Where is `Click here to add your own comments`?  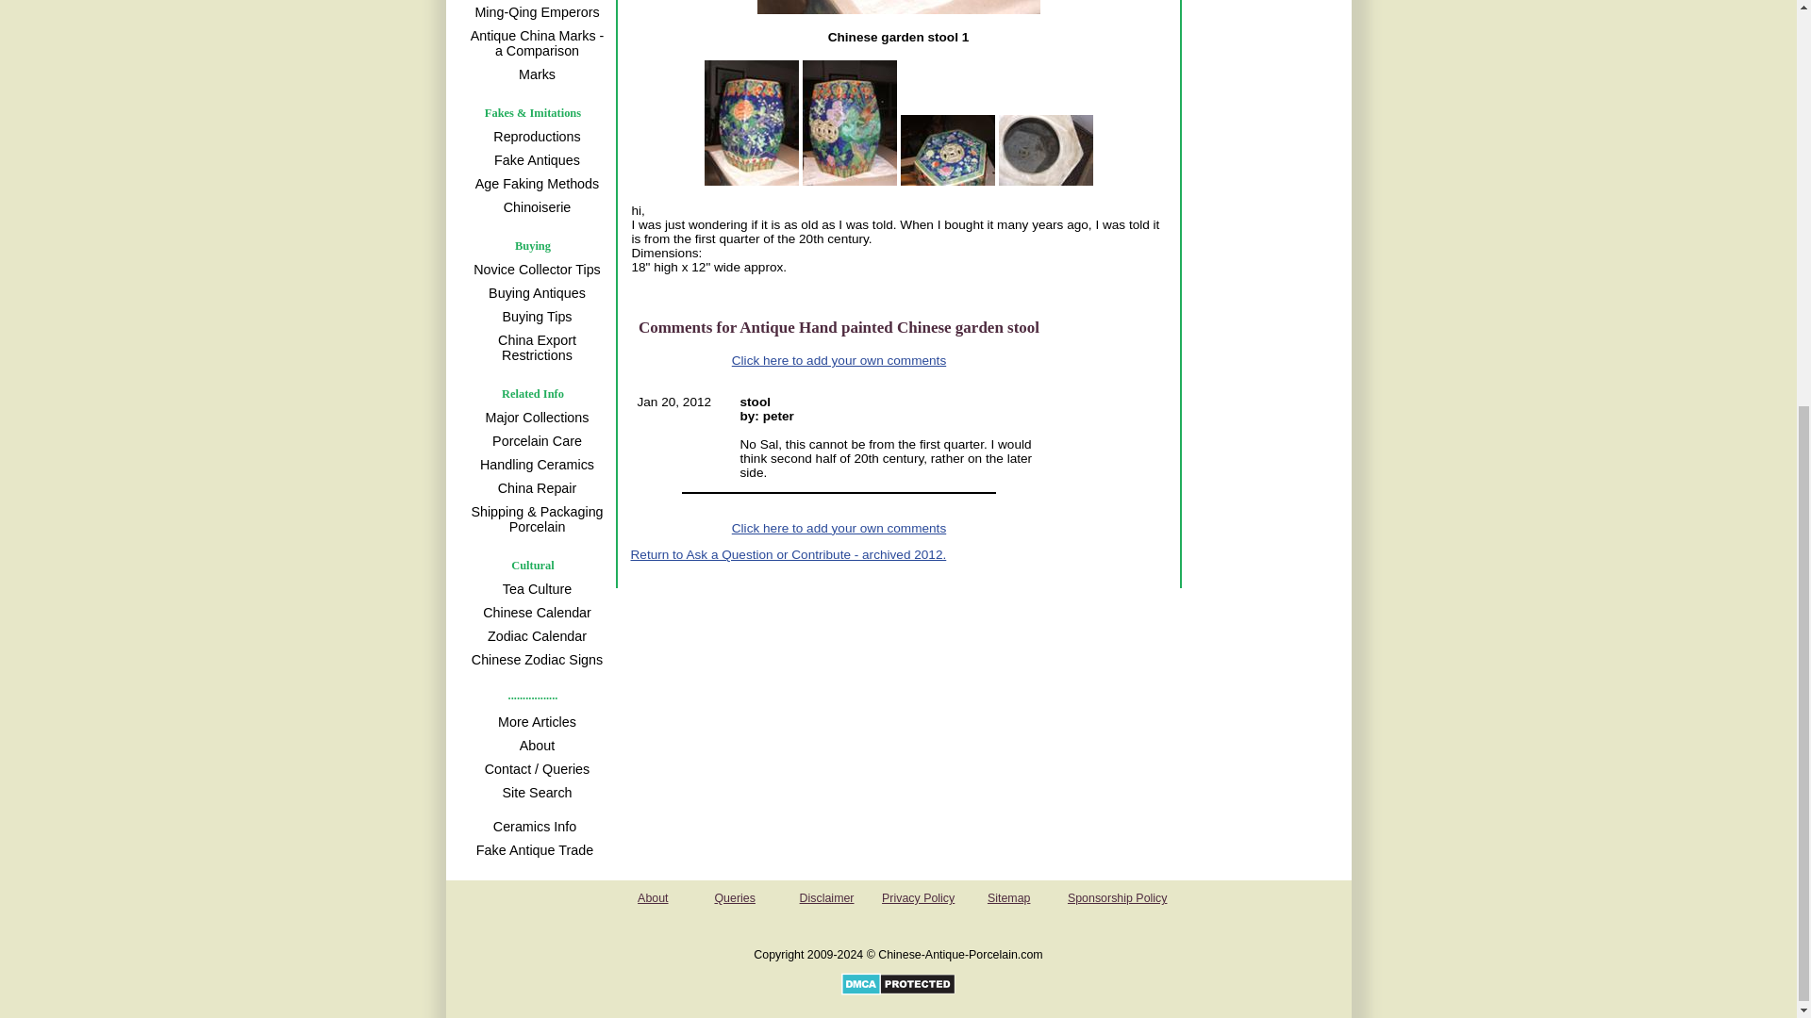
Click here to add your own comments is located at coordinates (838, 528).